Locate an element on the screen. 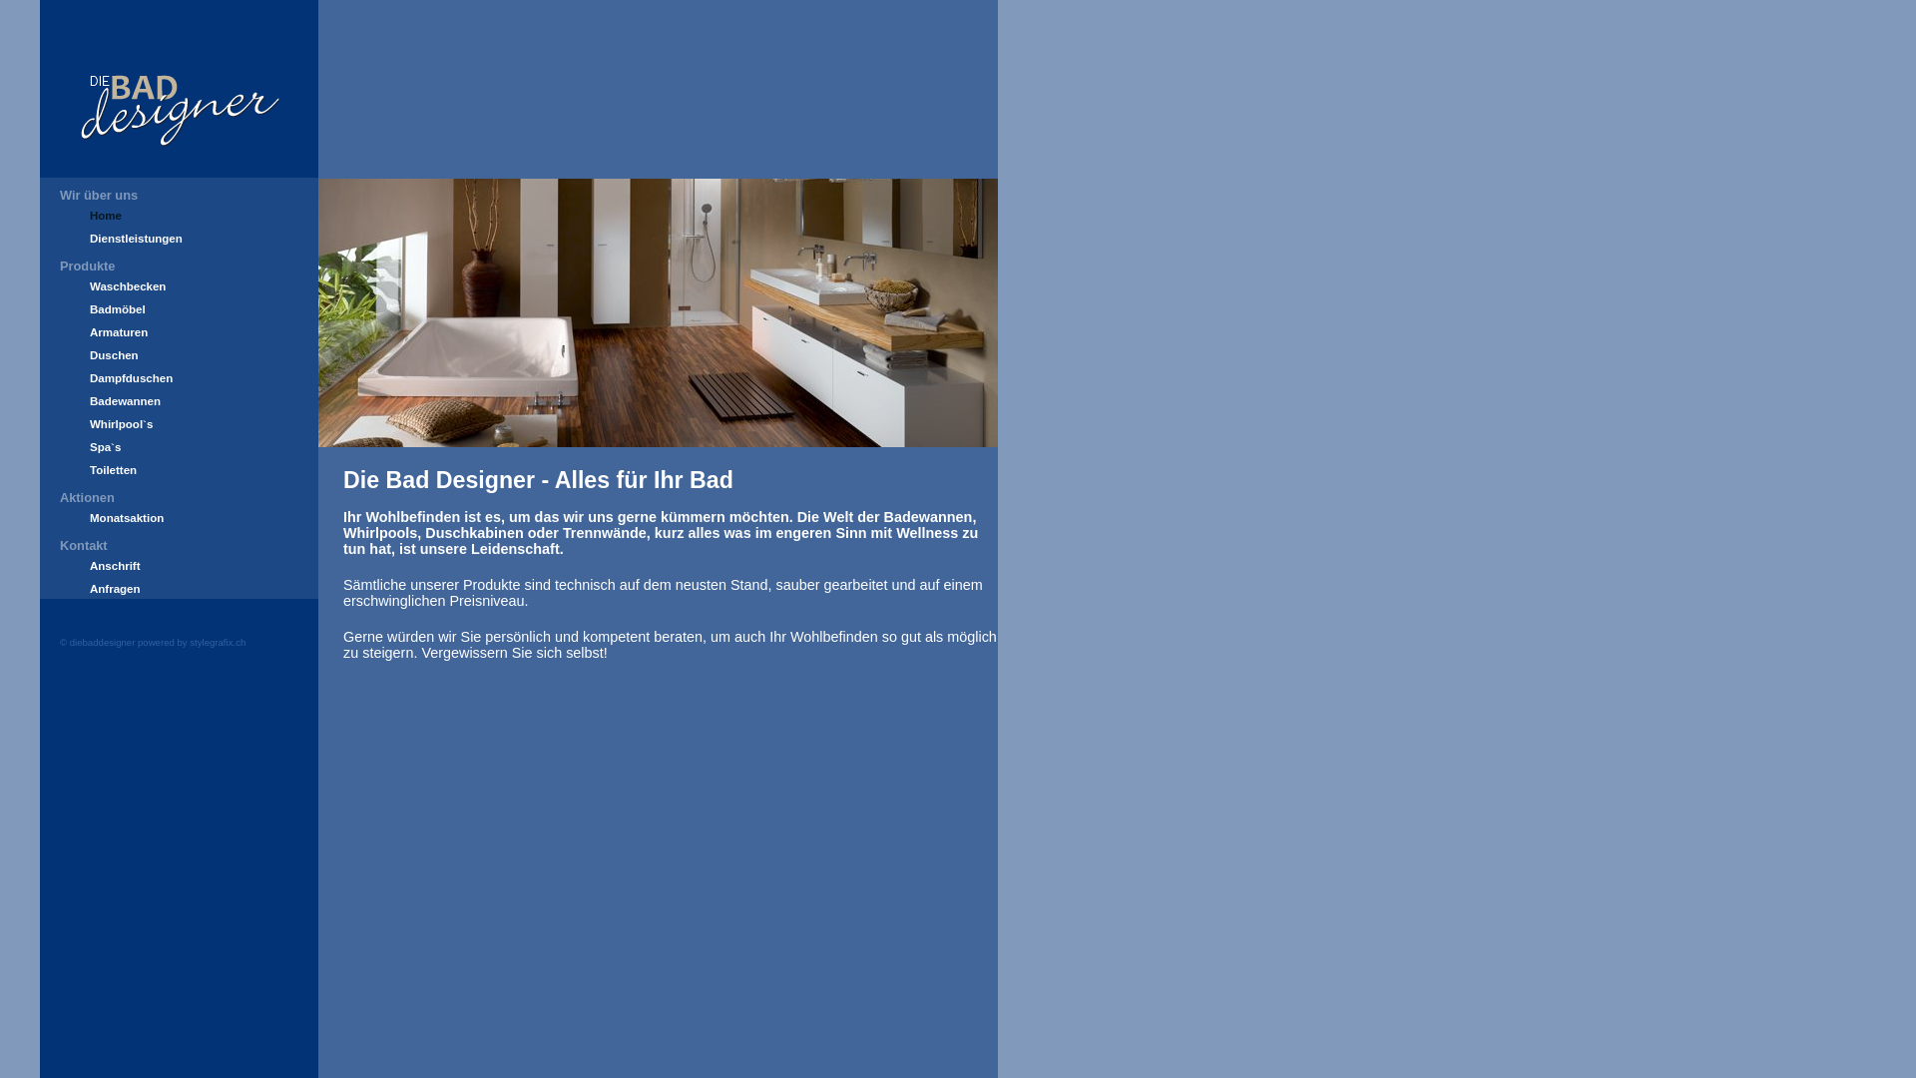 The height and width of the screenshot is (1078, 1916). Waschbecken is located at coordinates (128, 286).